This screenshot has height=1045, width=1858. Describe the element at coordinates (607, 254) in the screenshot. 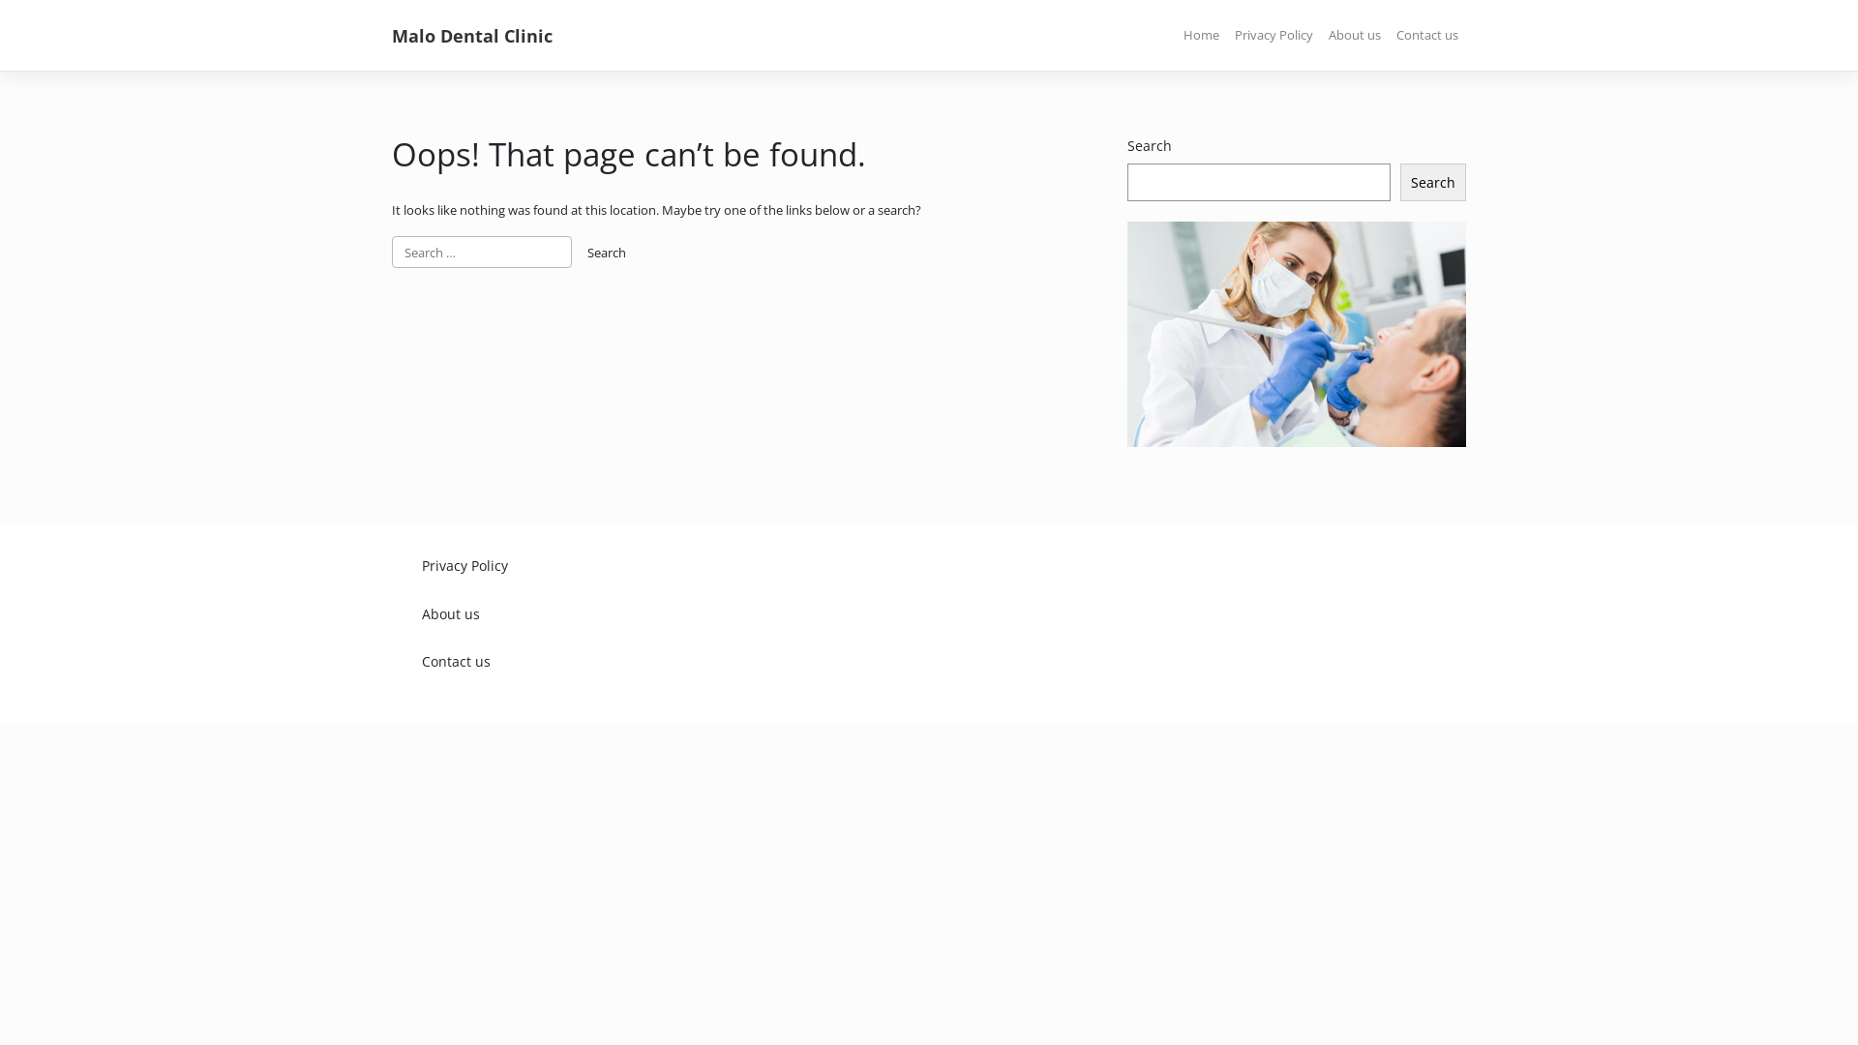

I see `Search` at that location.